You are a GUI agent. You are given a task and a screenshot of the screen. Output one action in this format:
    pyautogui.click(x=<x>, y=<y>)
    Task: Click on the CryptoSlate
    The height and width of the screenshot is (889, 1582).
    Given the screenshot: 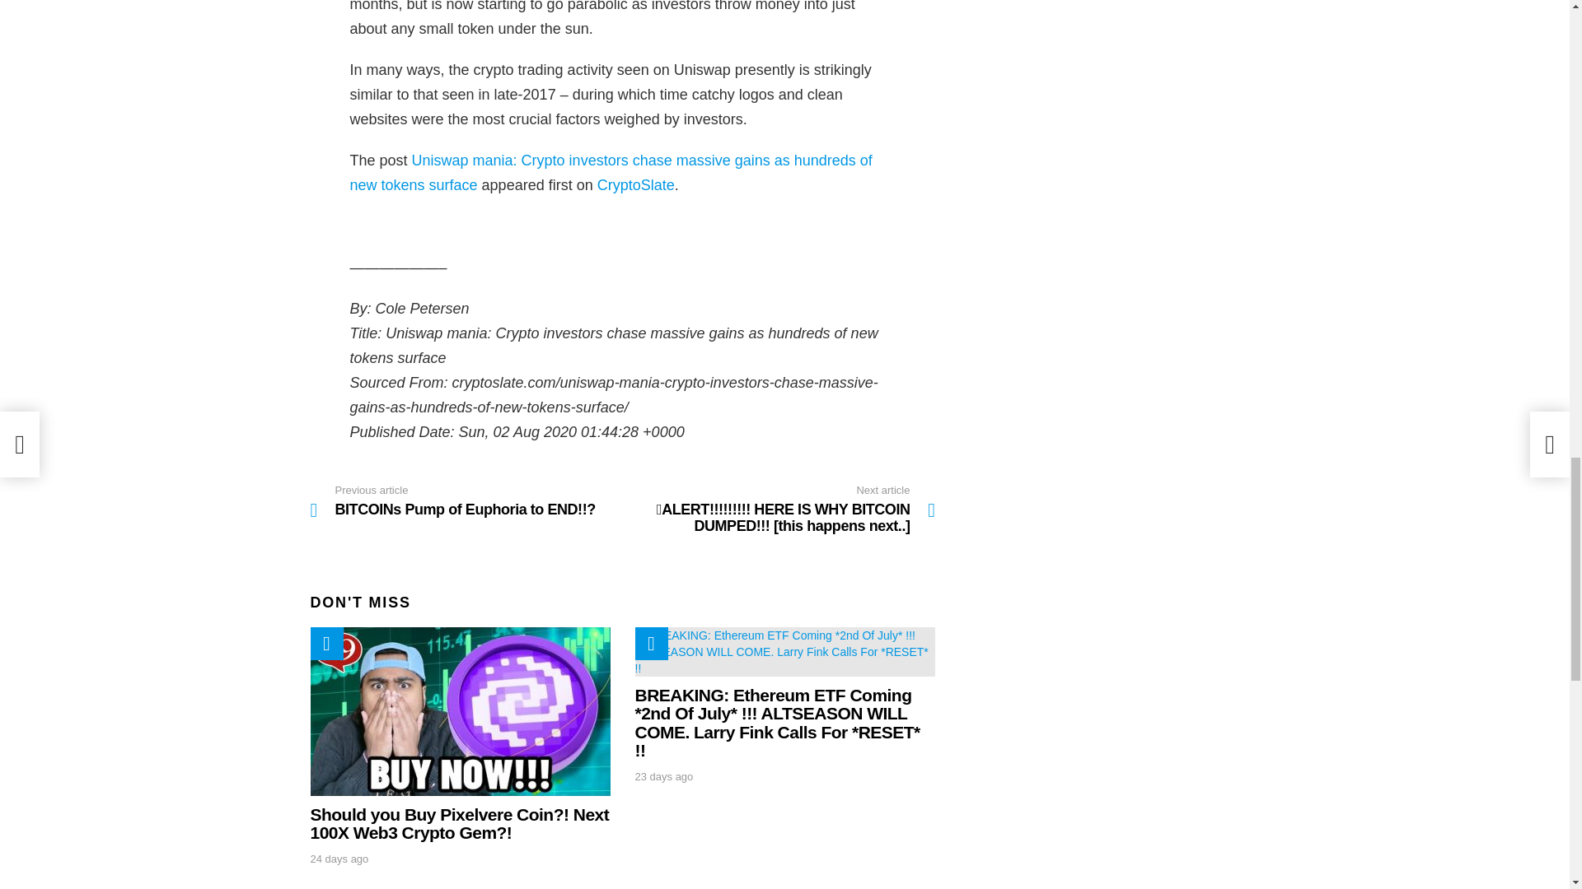 What is the action you would take?
    pyautogui.click(x=636, y=184)
    